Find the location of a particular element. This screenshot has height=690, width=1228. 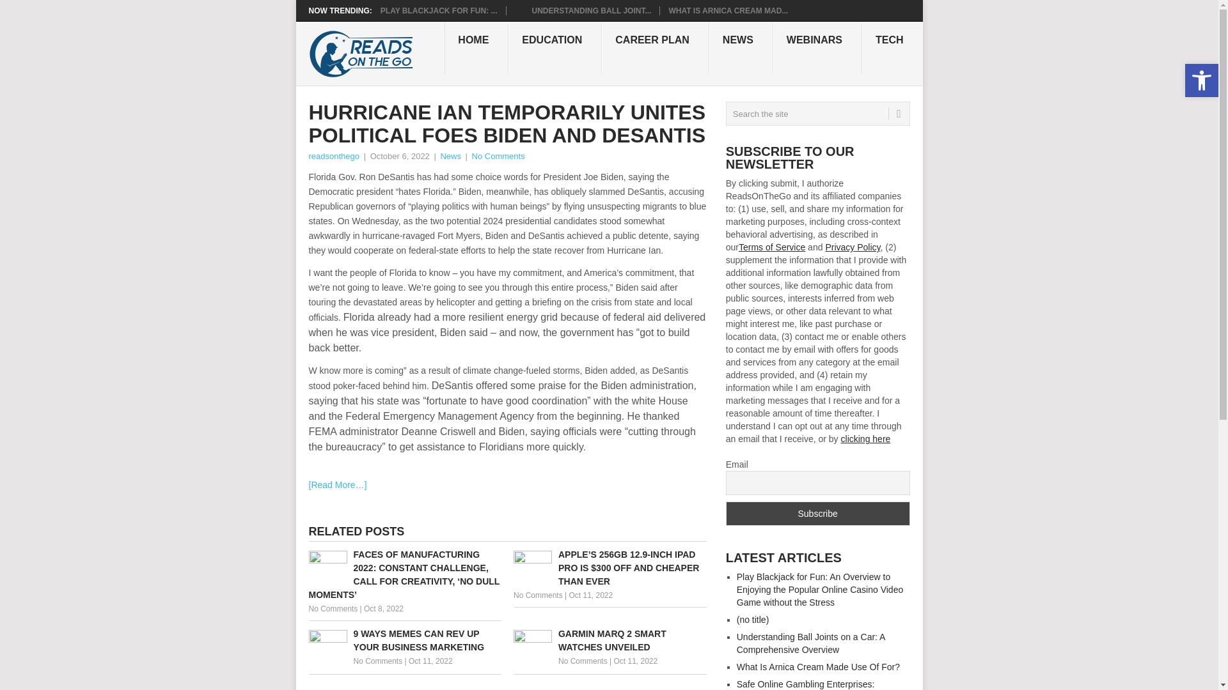

NEWS is located at coordinates (741, 47).